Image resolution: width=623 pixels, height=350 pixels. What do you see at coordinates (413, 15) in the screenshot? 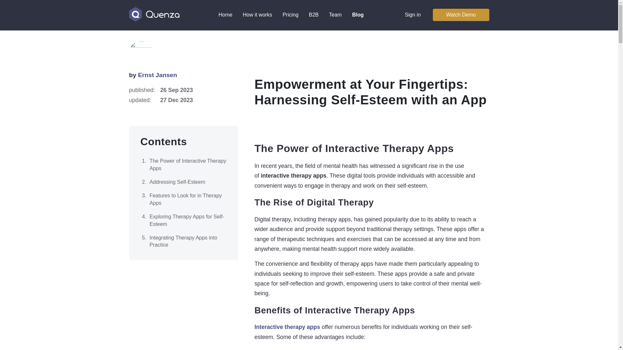
I see `Sign in` at bounding box center [413, 15].